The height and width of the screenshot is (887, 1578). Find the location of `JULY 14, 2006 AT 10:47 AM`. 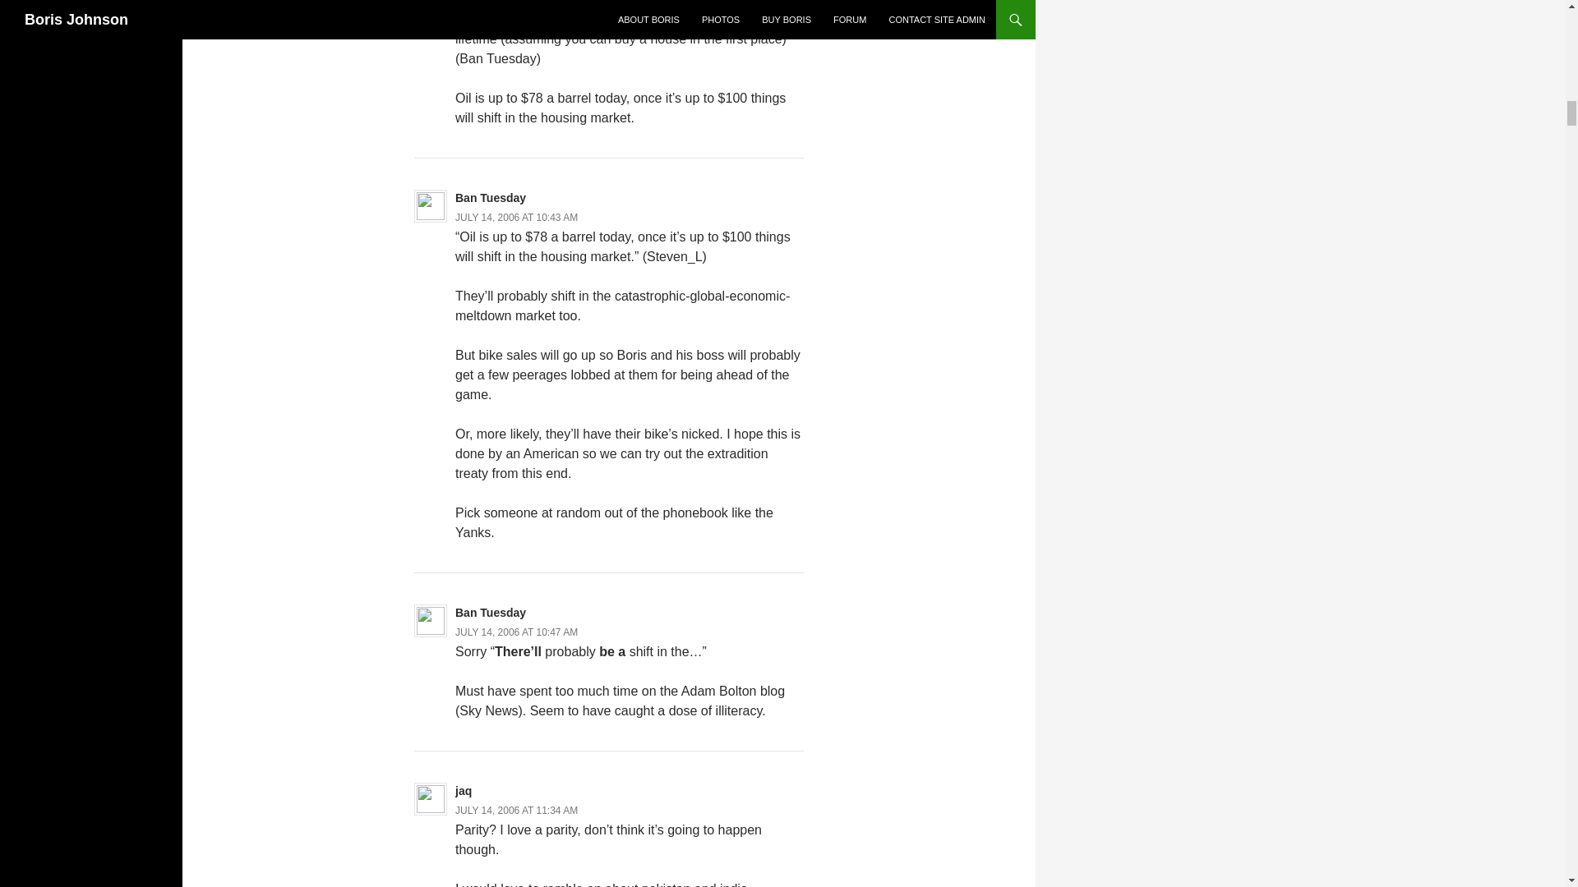

JULY 14, 2006 AT 10:47 AM is located at coordinates (516, 632).